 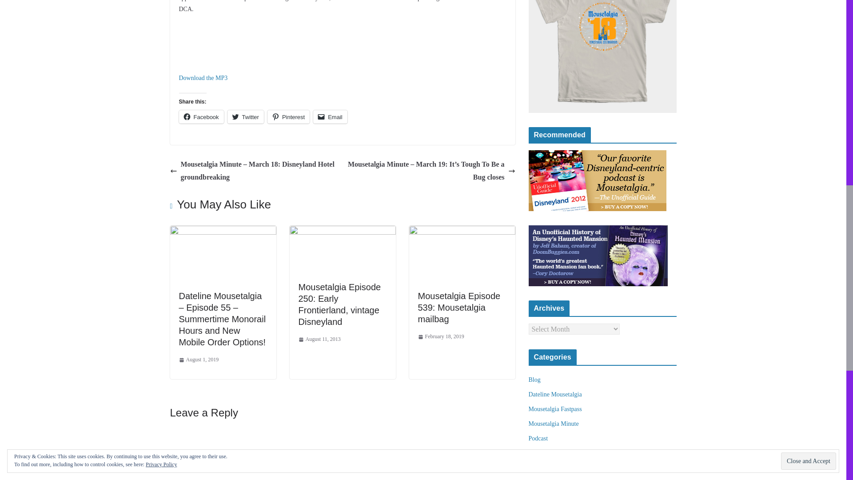 What do you see at coordinates (201, 116) in the screenshot?
I see `Facebook` at bounding box center [201, 116].